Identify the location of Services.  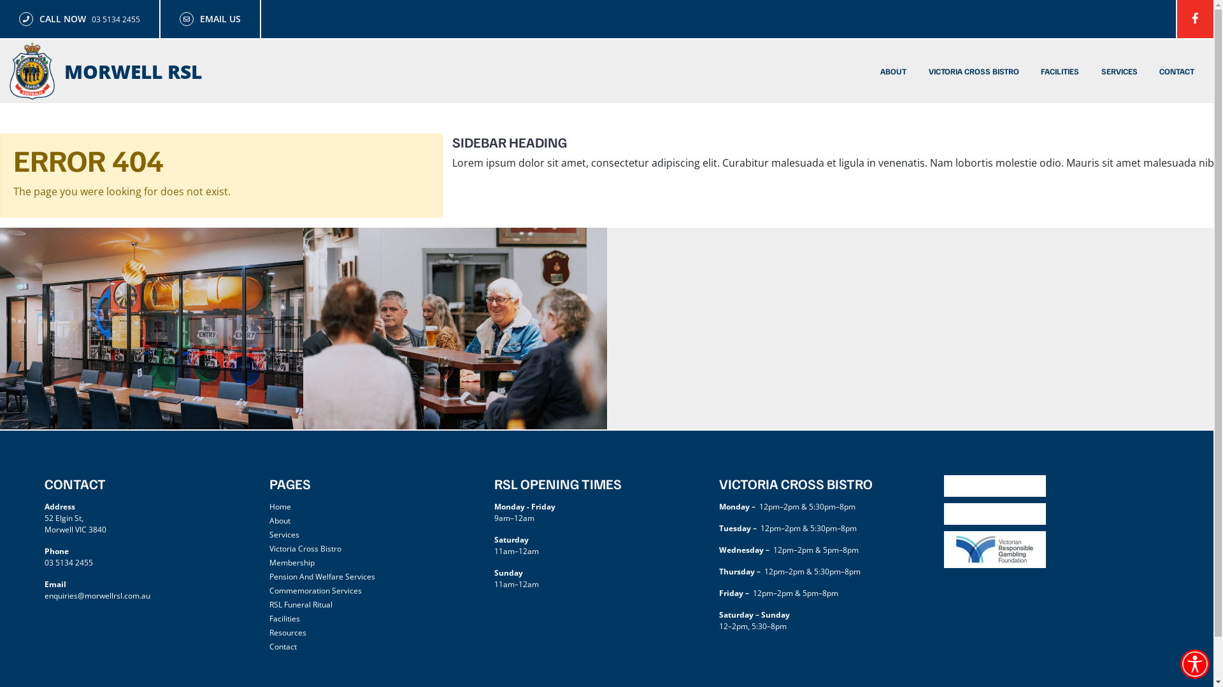
(284, 534).